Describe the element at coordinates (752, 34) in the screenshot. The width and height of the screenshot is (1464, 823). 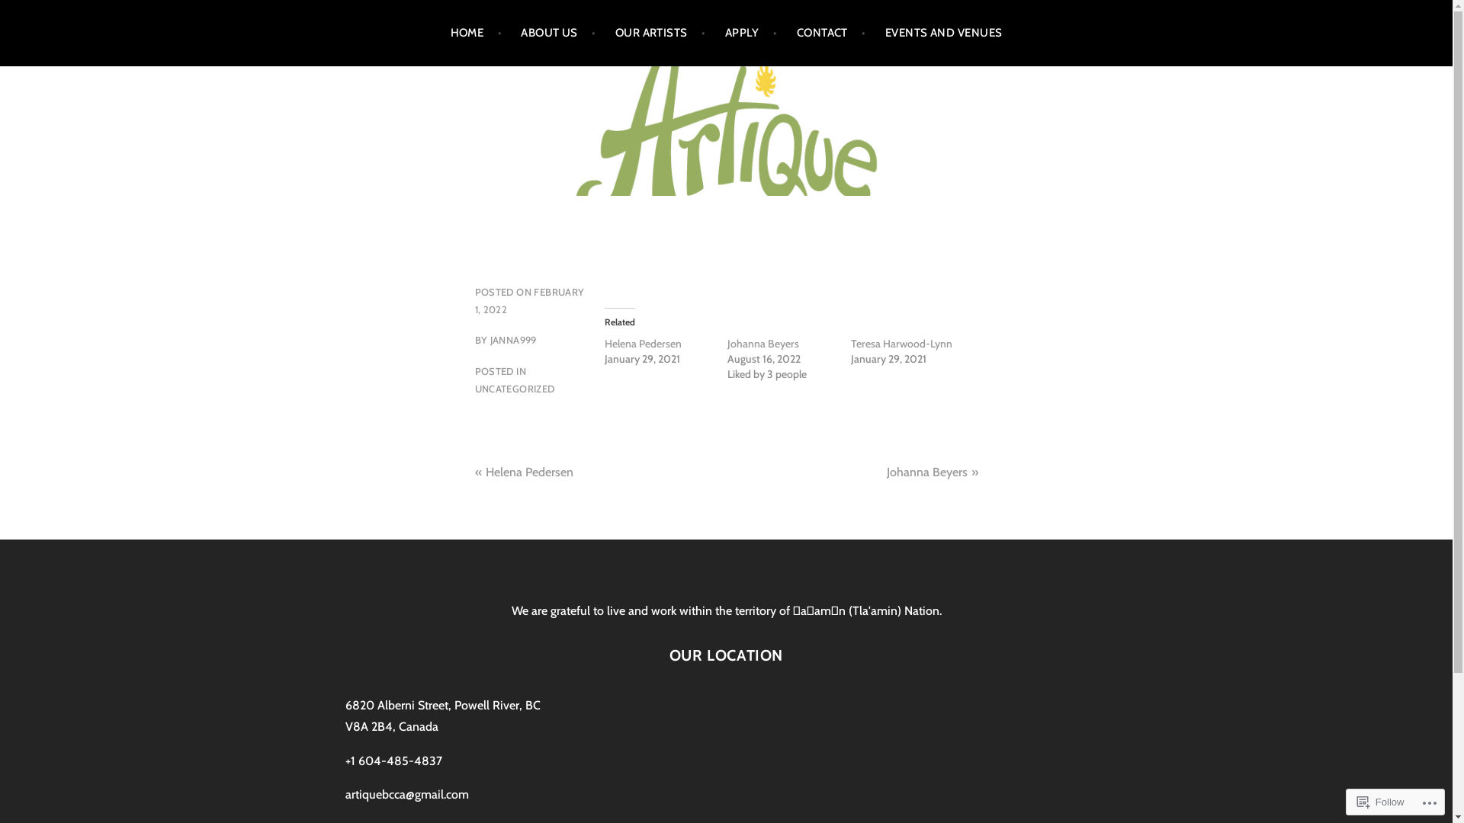
I see `APPLY` at that location.